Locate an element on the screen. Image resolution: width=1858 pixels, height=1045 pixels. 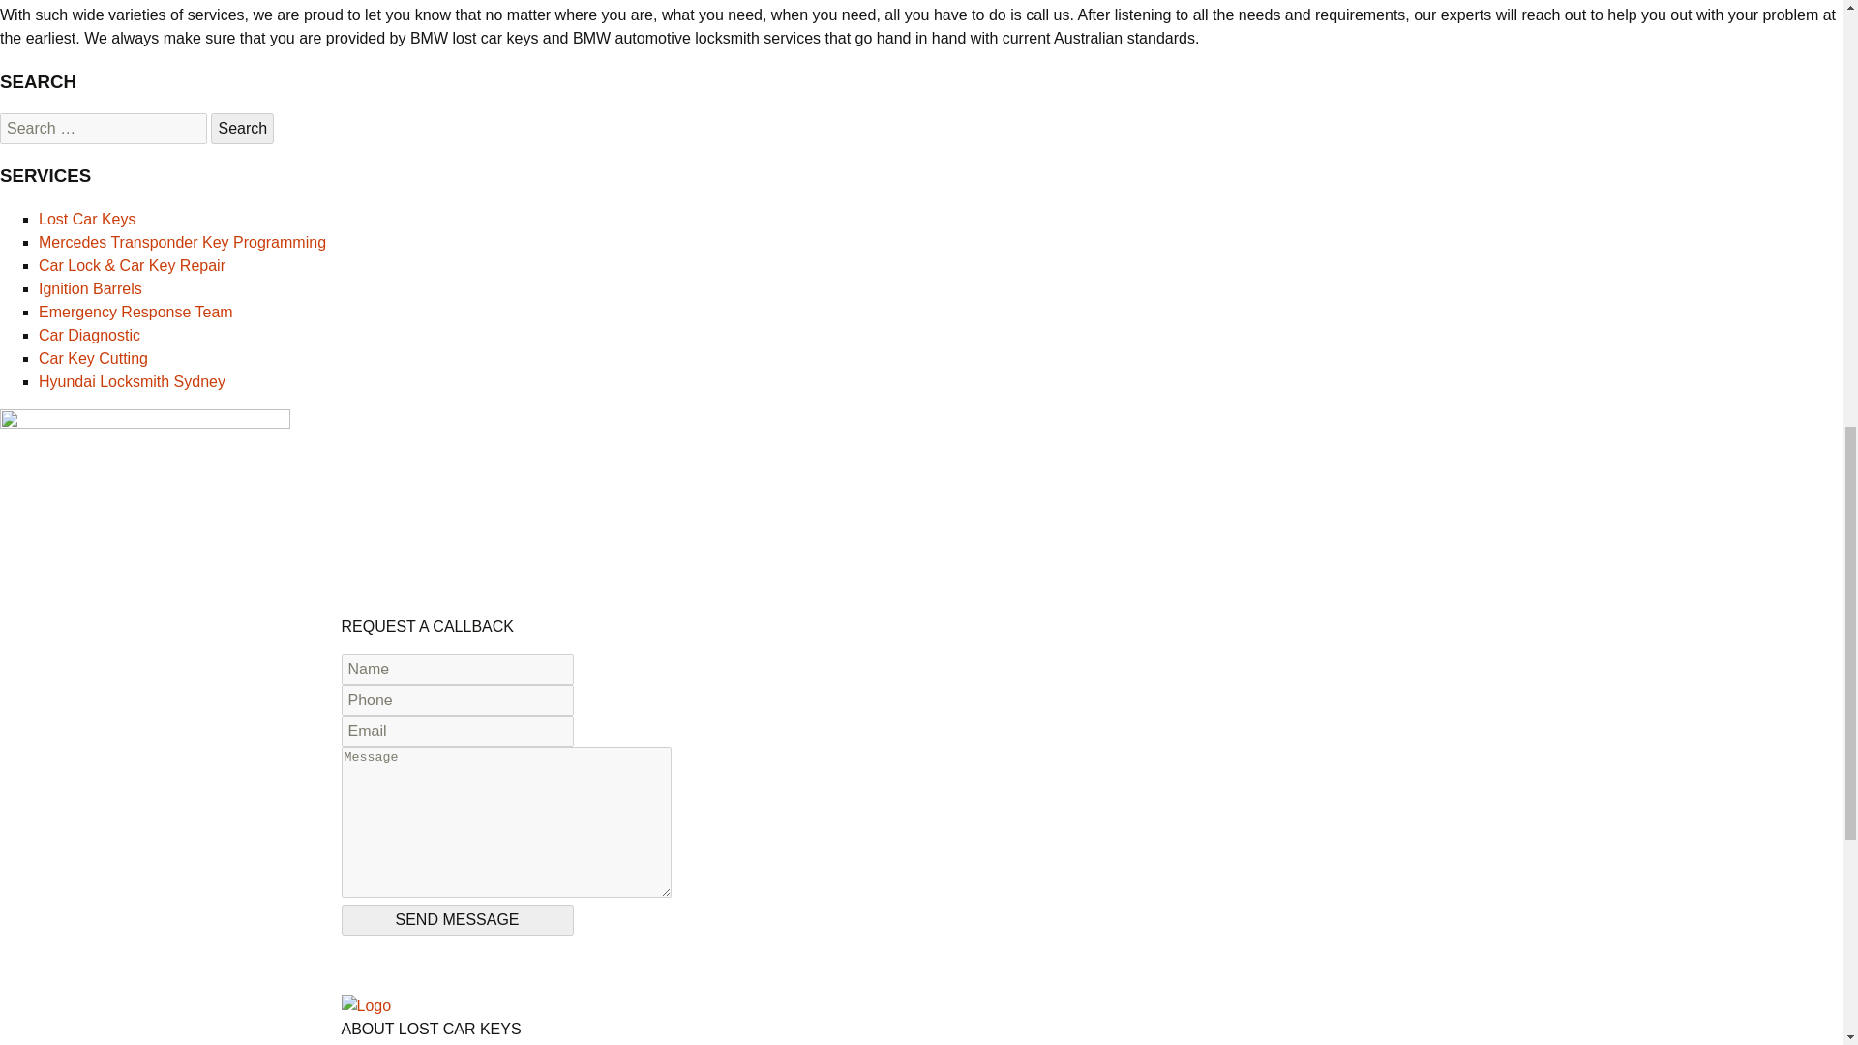
Emergency Response Team is located at coordinates (135, 312).